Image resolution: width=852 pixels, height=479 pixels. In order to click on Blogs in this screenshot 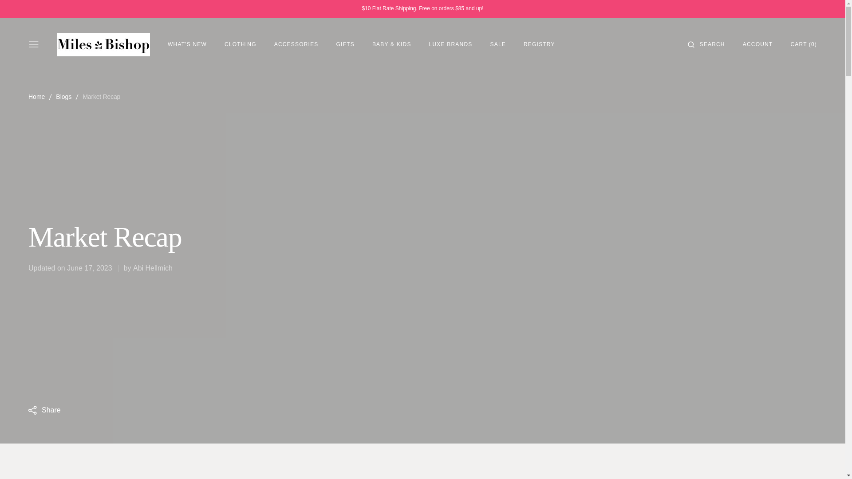, I will do `click(64, 97)`.